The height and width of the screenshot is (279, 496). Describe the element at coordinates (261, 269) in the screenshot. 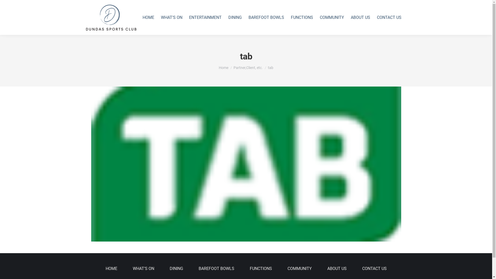

I see `FUNCTIONS` at that location.